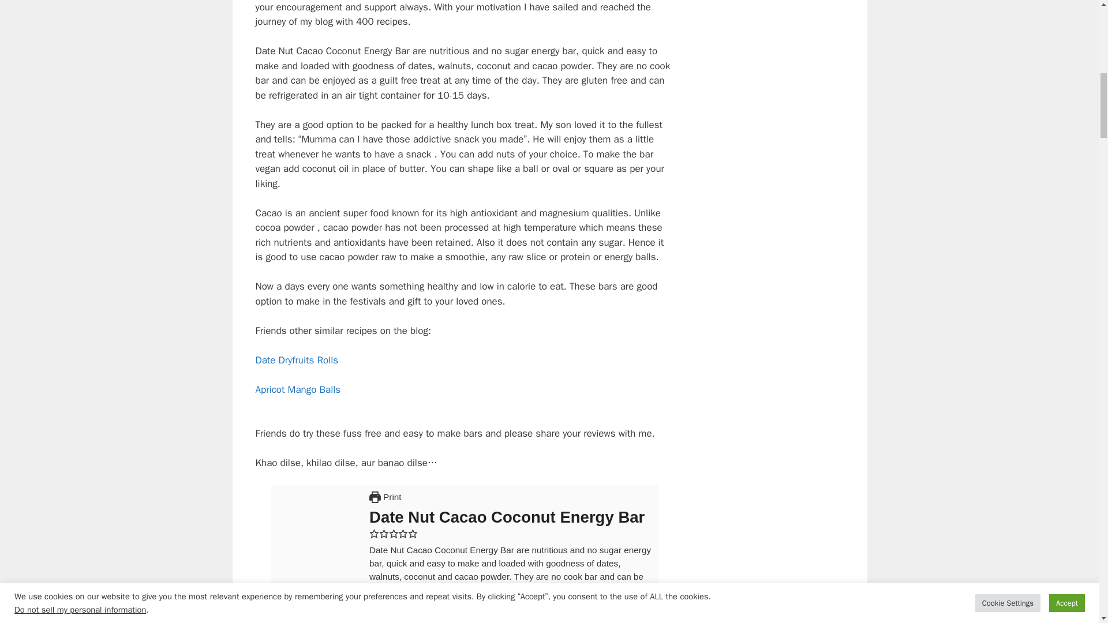 The height and width of the screenshot is (623, 1108). I want to click on Print, so click(385, 497).